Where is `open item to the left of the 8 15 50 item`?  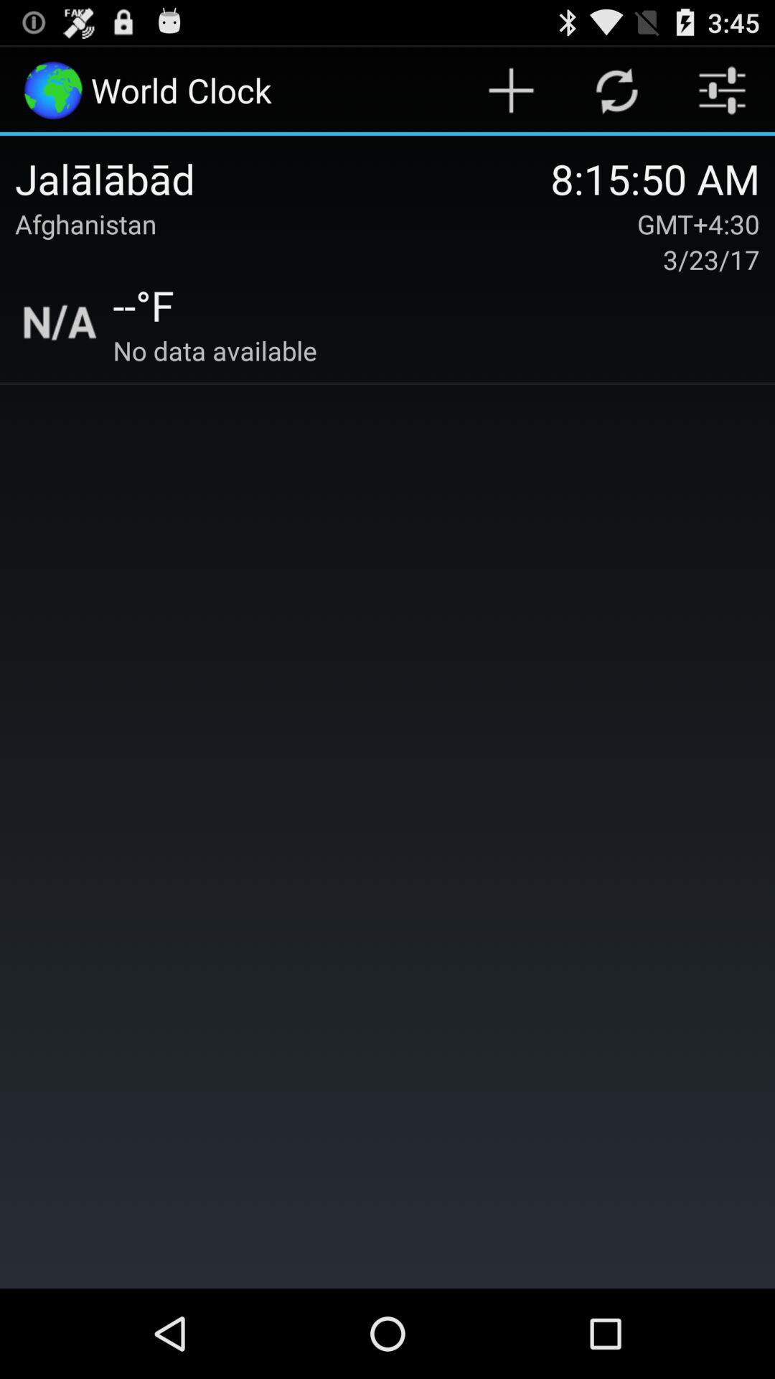
open item to the left of the 8 15 50 item is located at coordinates (86, 224).